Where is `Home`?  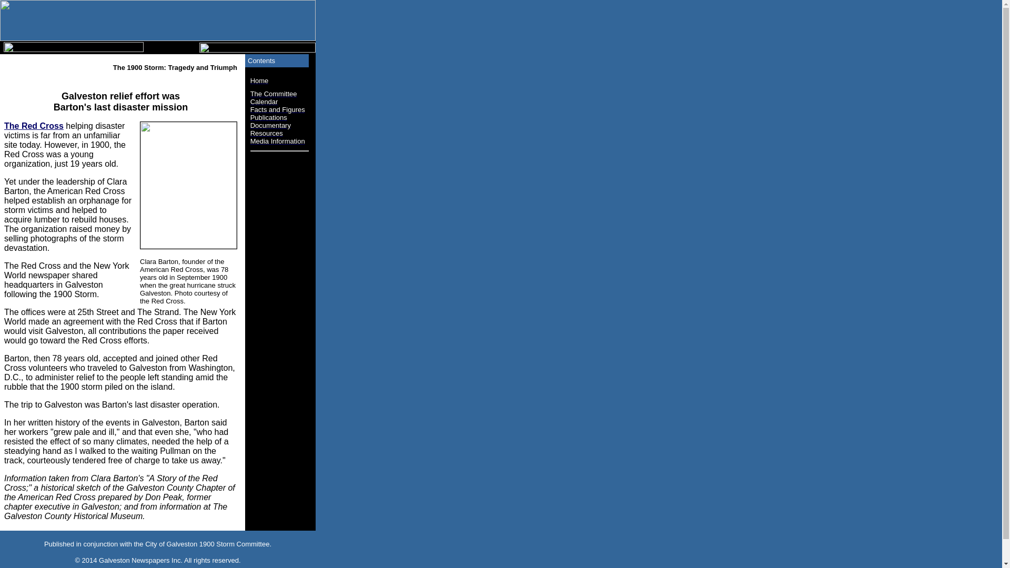
Home is located at coordinates (260, 81).